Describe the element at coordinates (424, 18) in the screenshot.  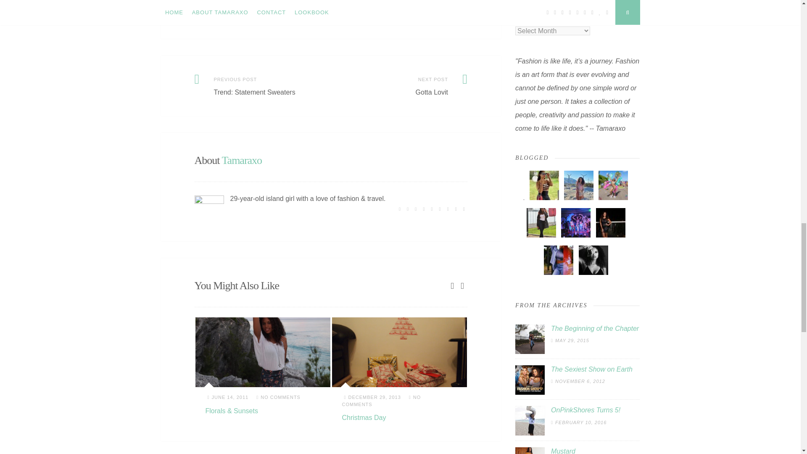
I see `TAMARAXO` at that location.